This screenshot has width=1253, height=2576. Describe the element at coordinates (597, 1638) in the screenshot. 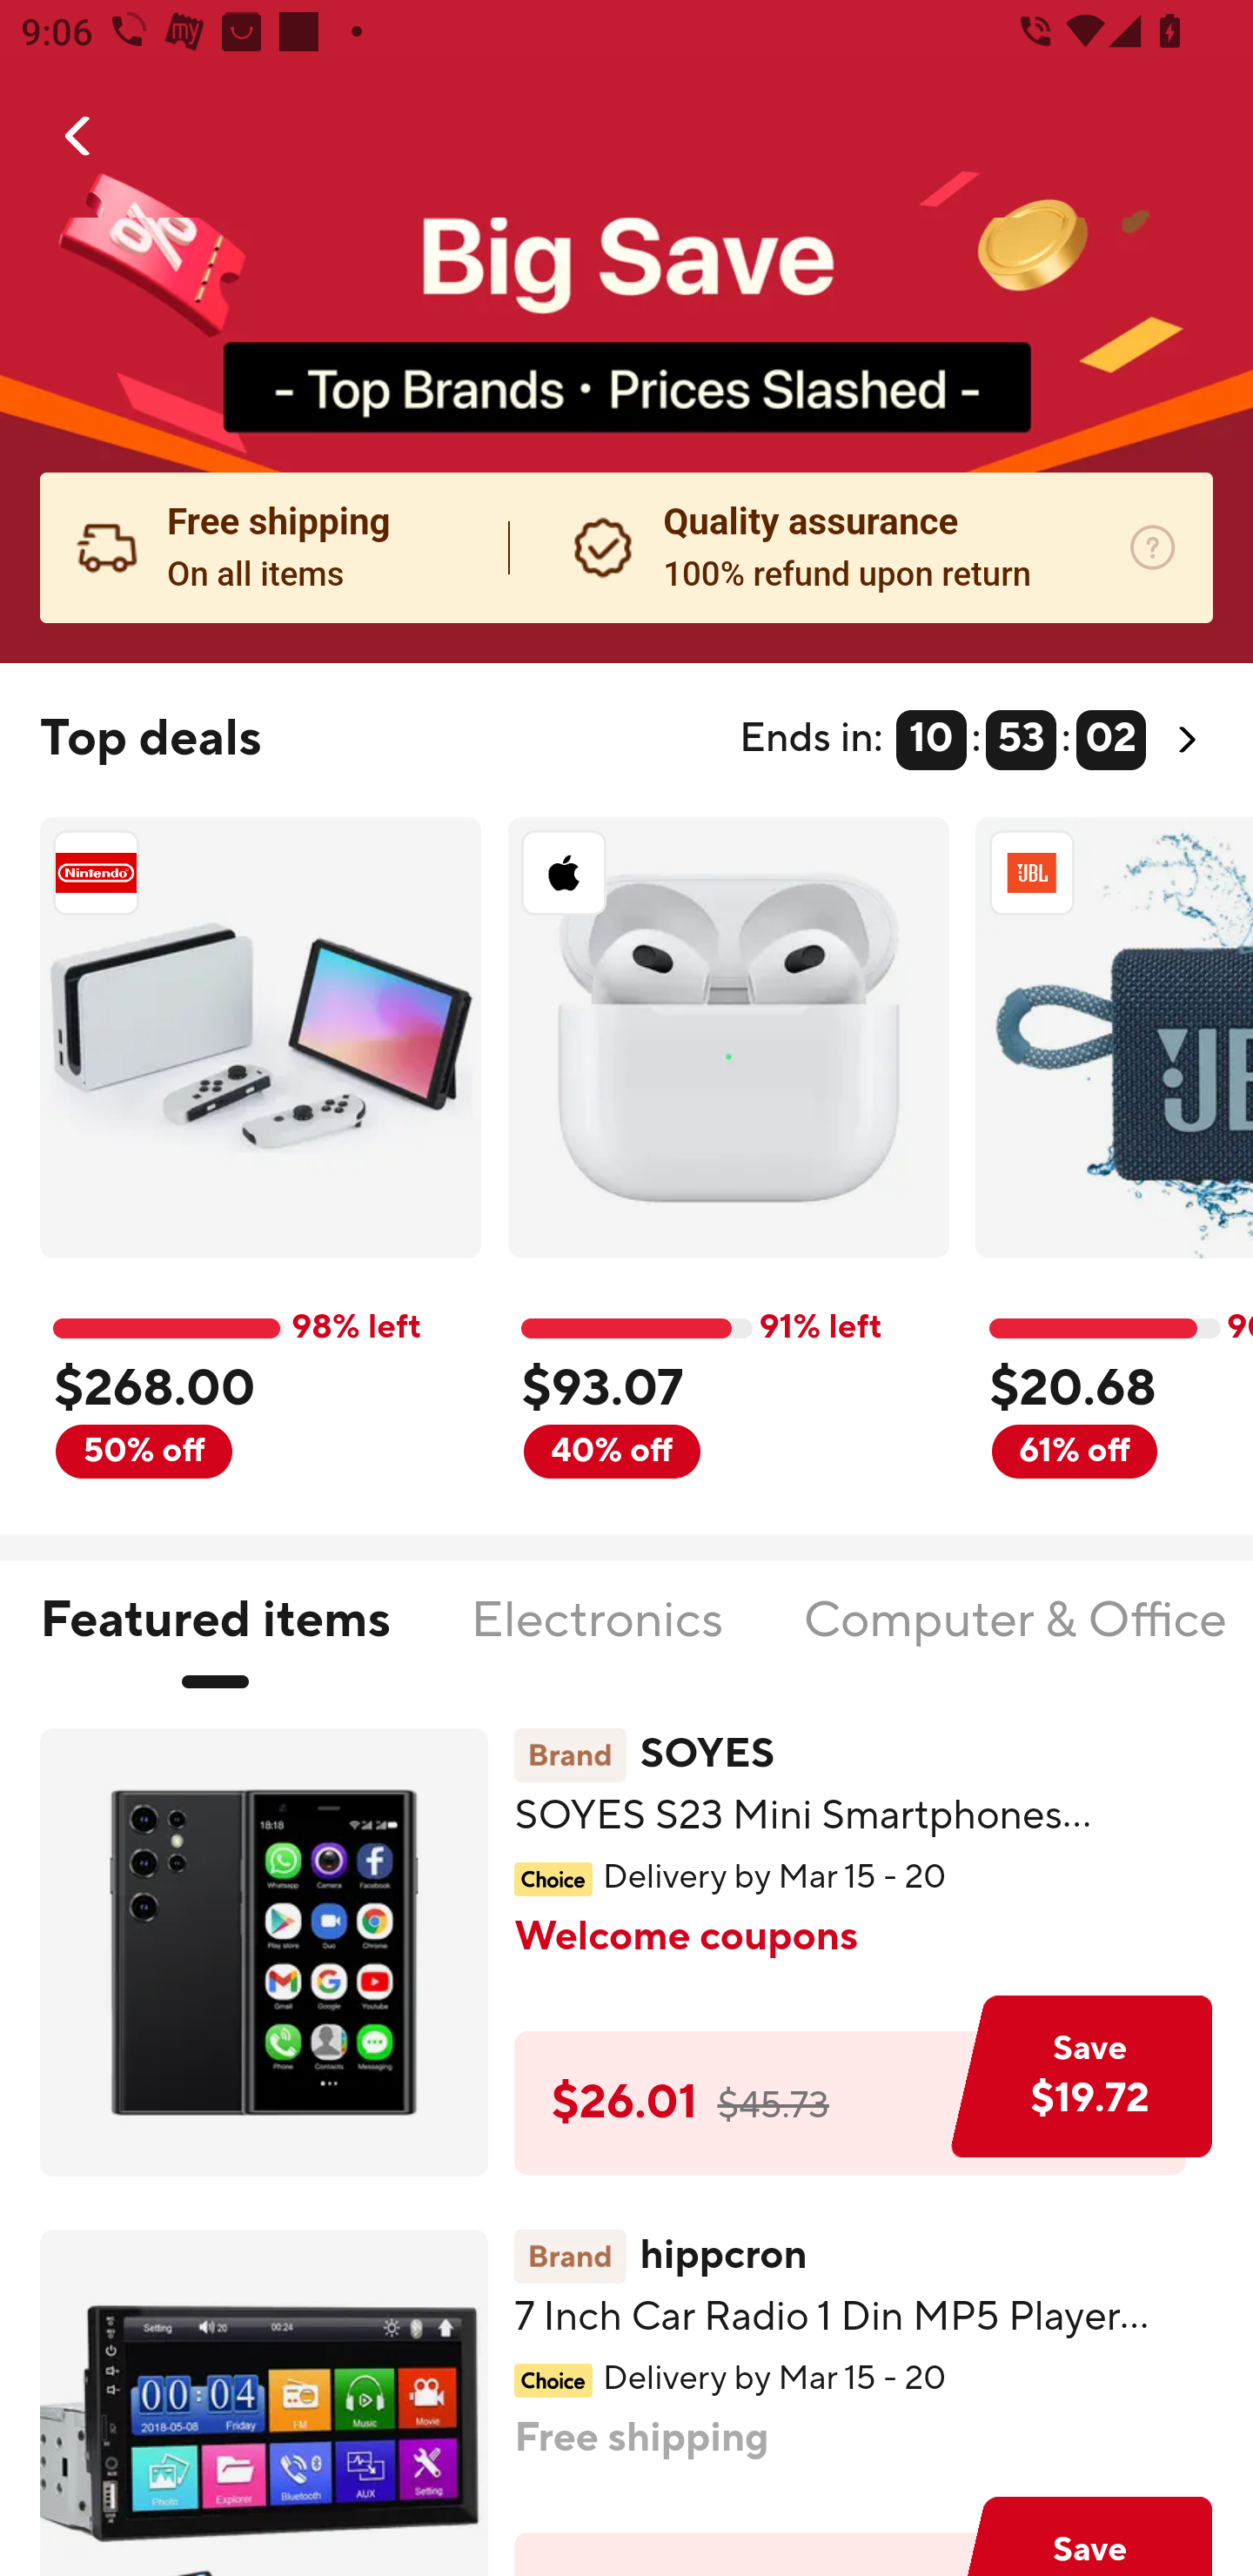

I see `Electronics` at that location.